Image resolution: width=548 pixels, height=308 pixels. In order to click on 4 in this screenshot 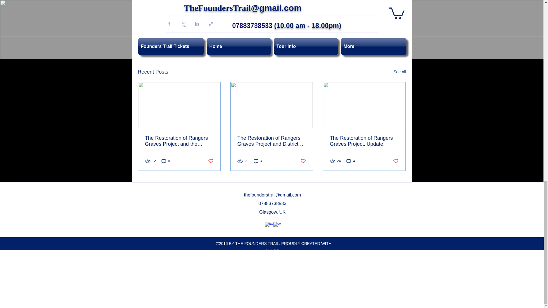, I will do `click(258, 161)`.